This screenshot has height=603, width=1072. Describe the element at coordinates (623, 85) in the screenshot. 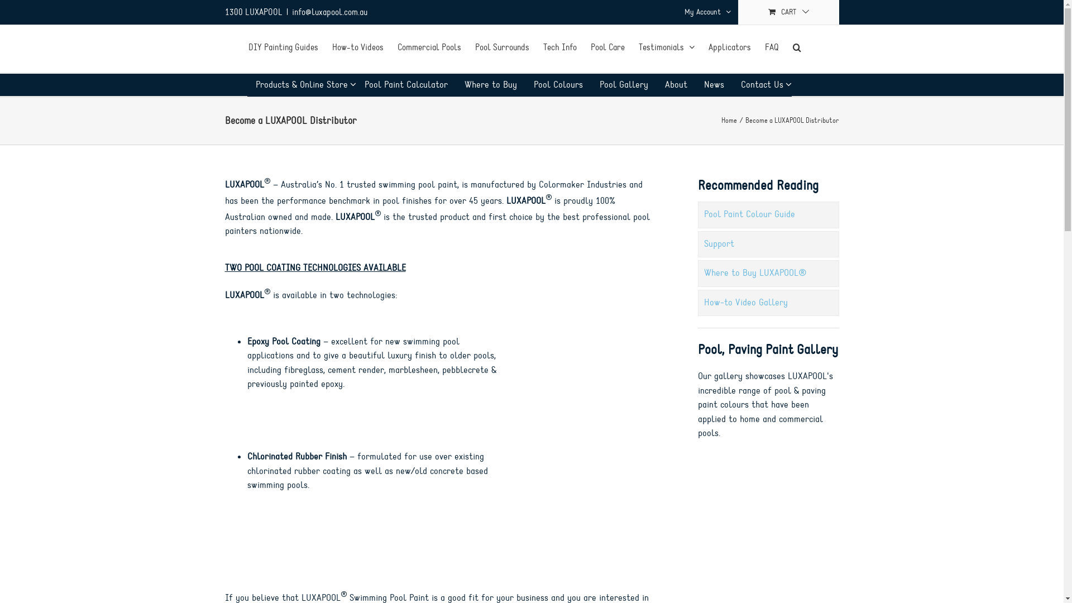

I see `Pool Gallery` at that location.